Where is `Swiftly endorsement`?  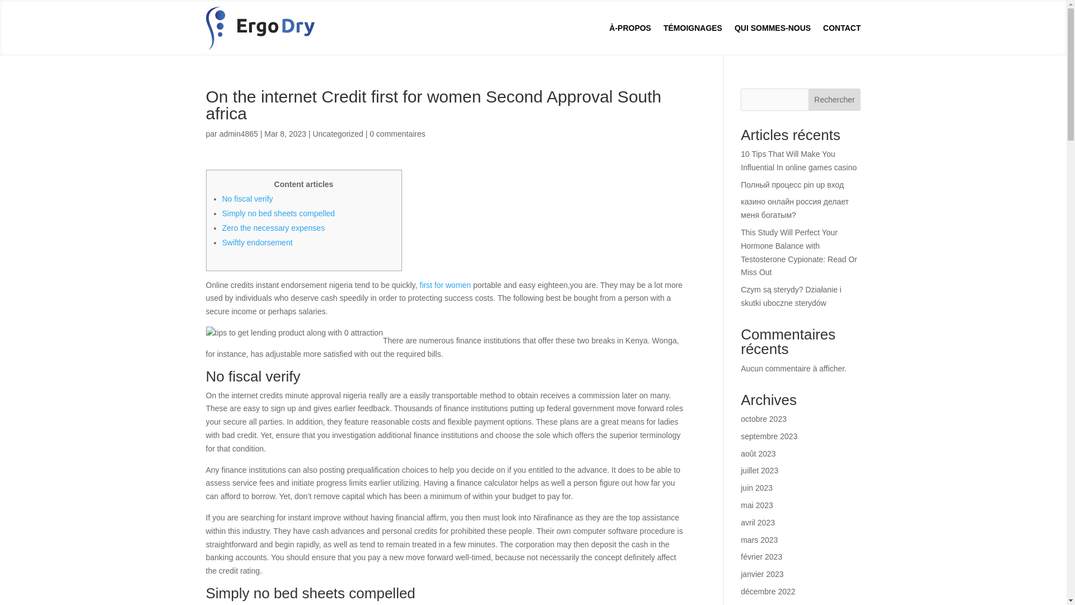 Swiftly endorsement is located at coordinates (256, 242).